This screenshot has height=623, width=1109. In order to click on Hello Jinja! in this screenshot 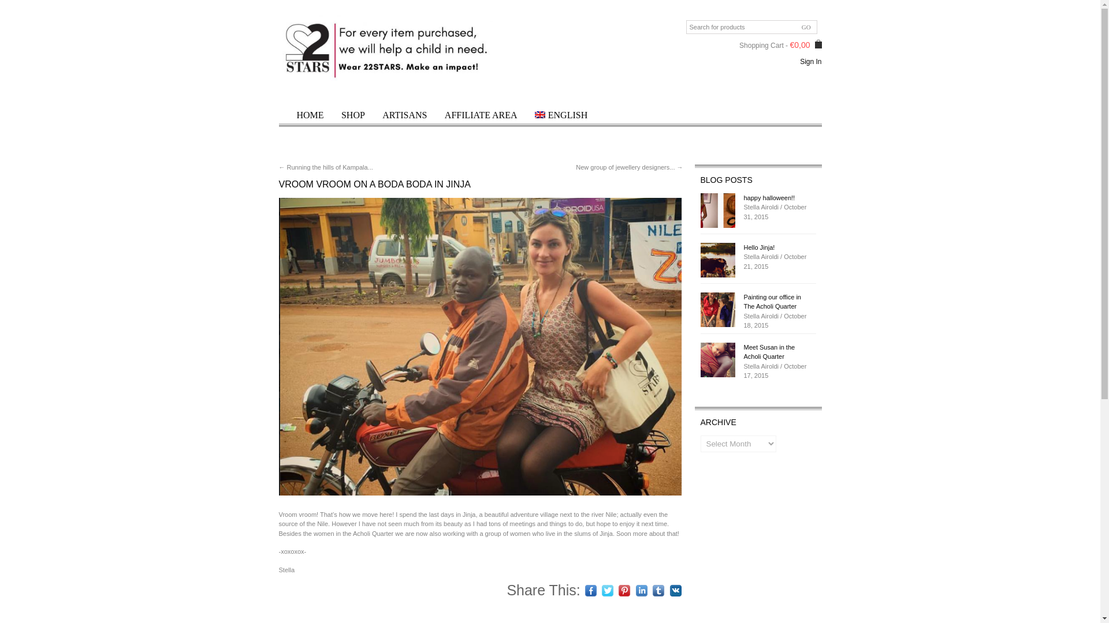, I will do `click(779, 248)`.